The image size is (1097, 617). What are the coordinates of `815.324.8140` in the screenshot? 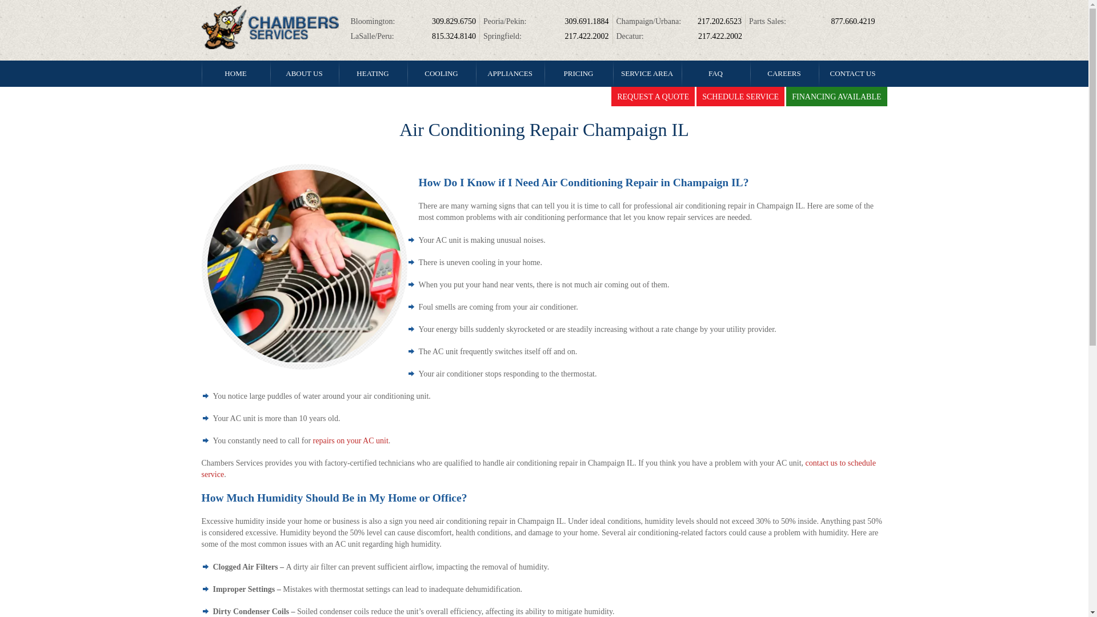 It's located at (454, 37).